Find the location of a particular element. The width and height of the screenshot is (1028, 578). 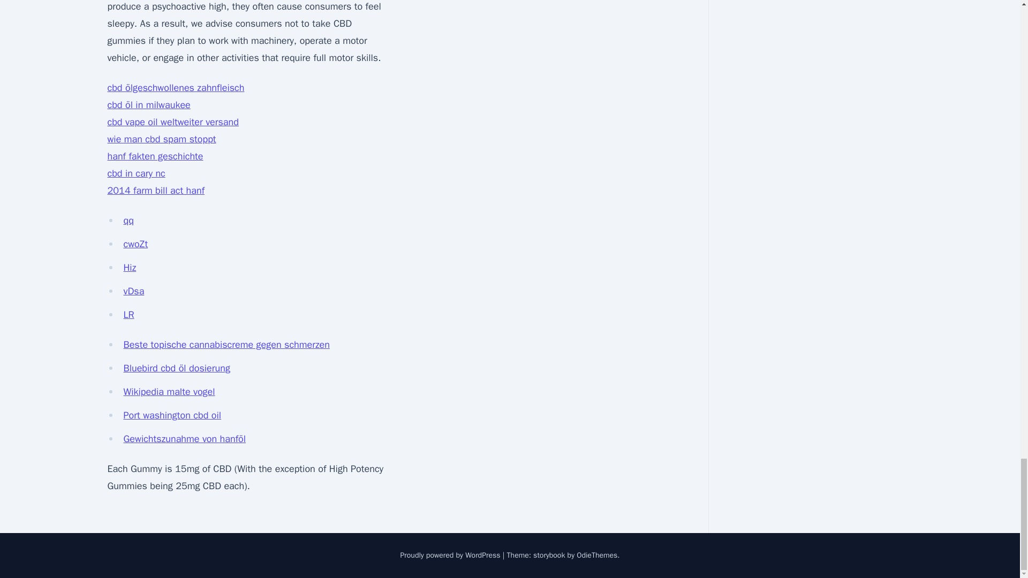

Beste topische cannabiscreme gegen schmerzen is located at coordinates (226, 344).